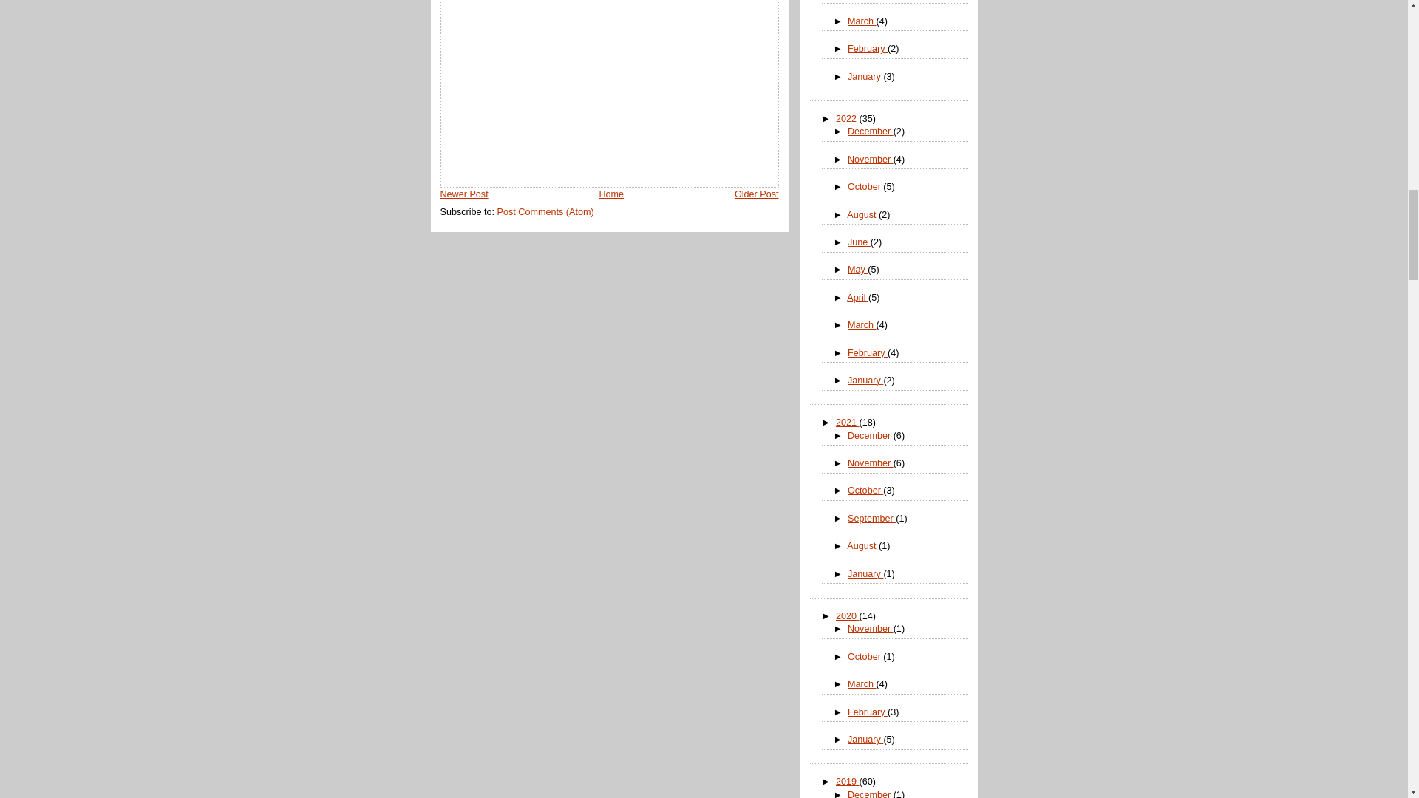 This screenshot has width=1419, height=798. I want to click on Older Post, so click(757, 194).